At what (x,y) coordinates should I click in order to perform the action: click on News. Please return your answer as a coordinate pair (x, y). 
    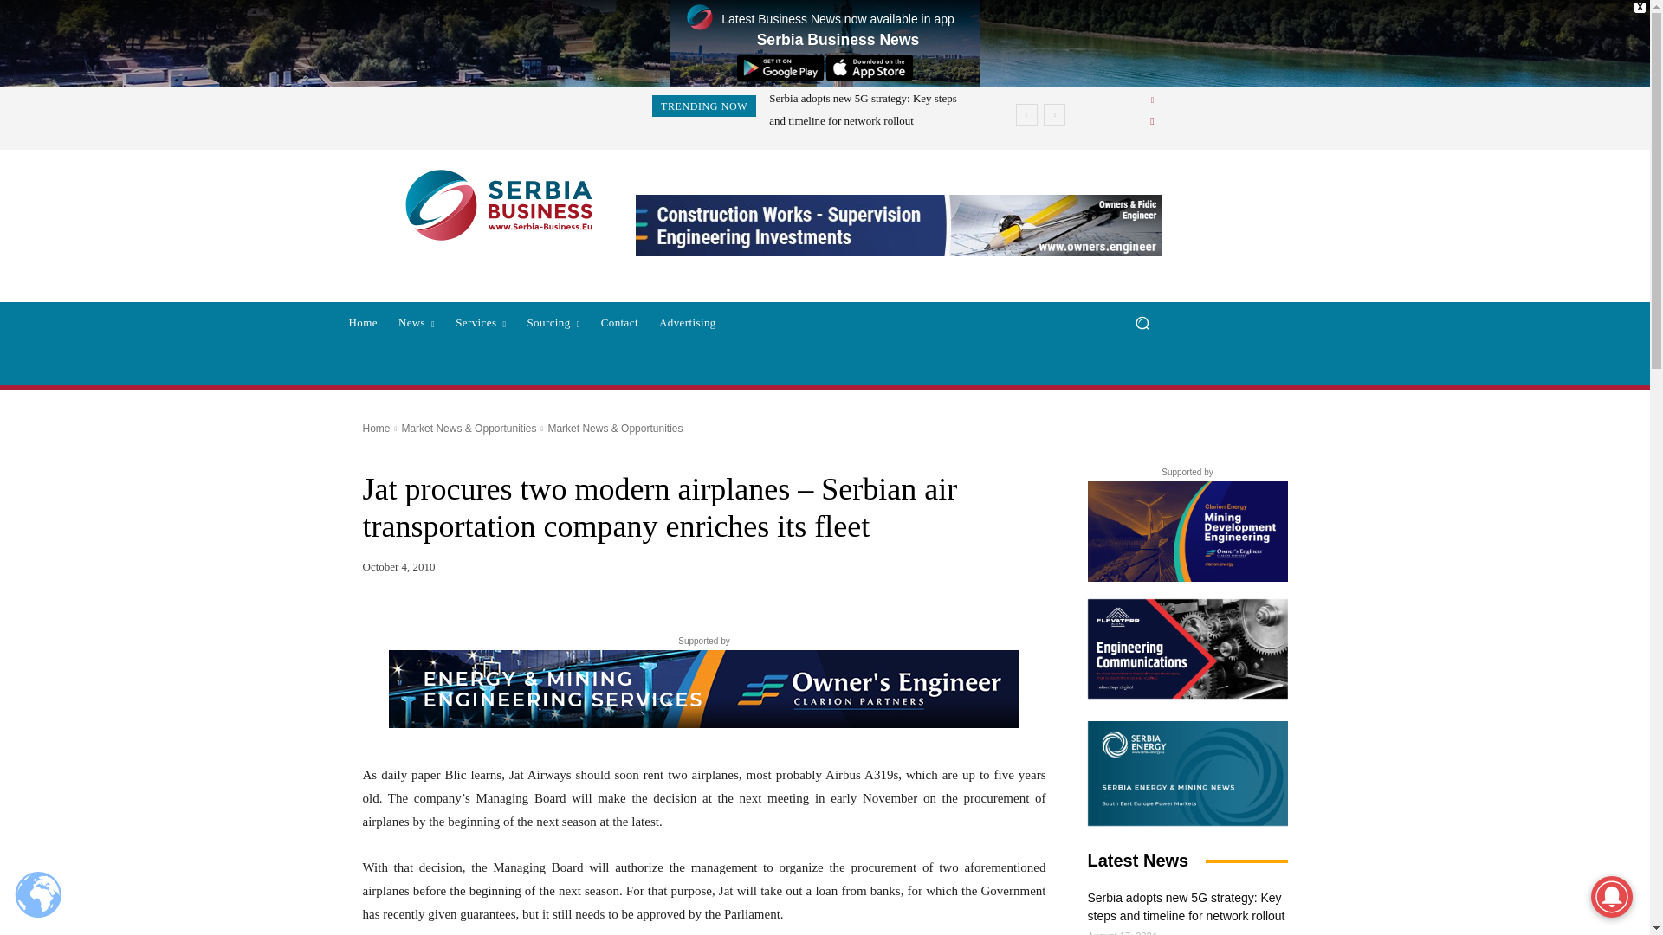
    Looking at the image, I should click on (416, 322).